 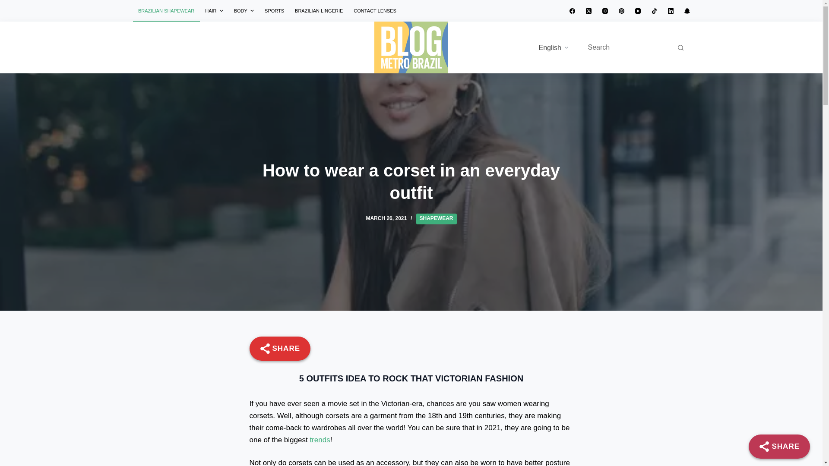 What do you see at coordinates (274, 10) in the screenshot?
I see `SPORTS` at bounding box center [274, 10].